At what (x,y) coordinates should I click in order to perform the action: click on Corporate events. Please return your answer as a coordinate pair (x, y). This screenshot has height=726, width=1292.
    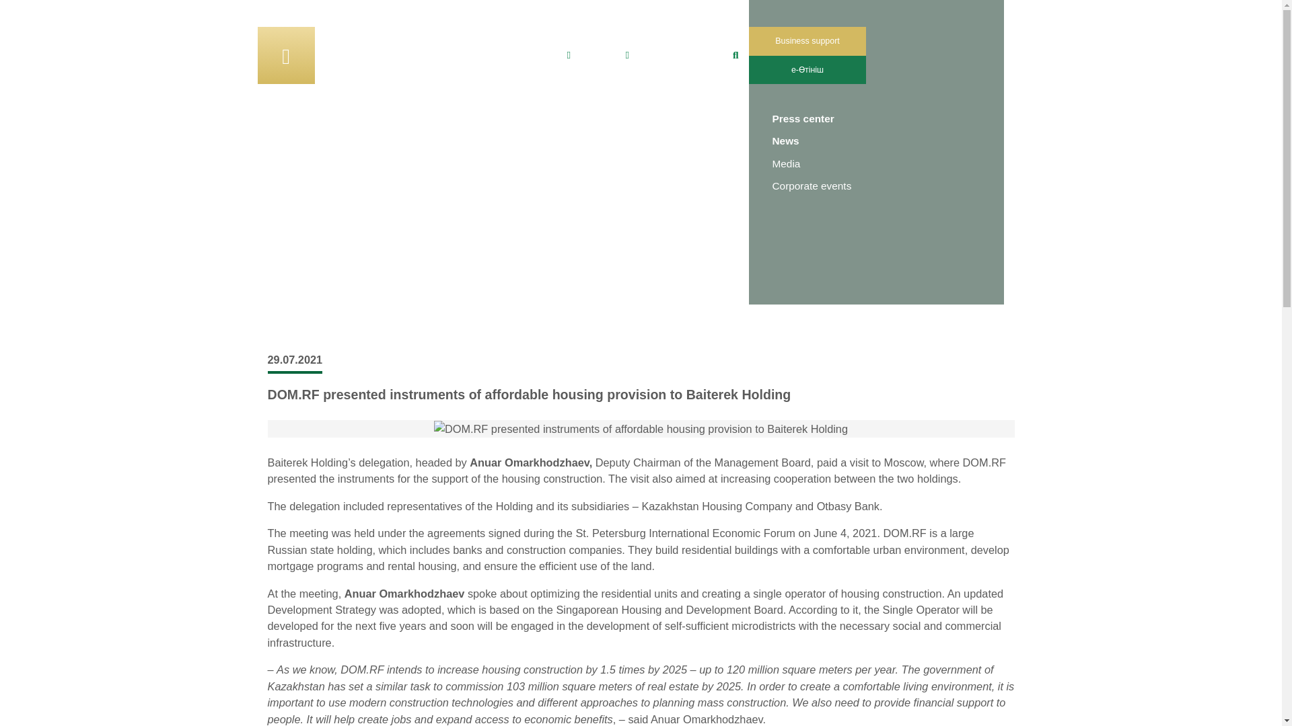
    Looking at the image, I should click on (812, 186).